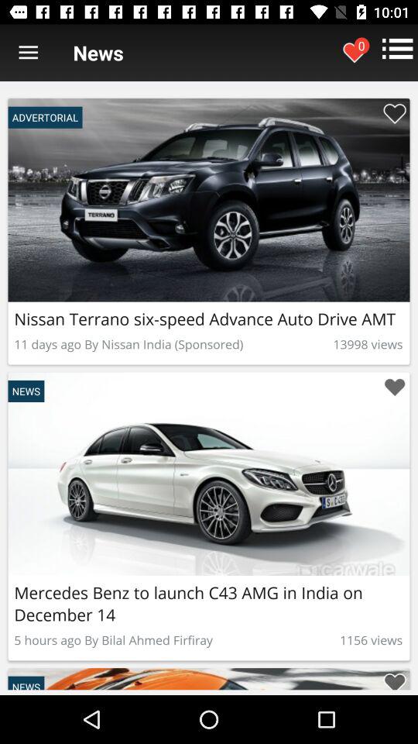  Describe the element at coordinates (28, 53) in the screenshot. I see `press icon to the left of the news icon` at that location.